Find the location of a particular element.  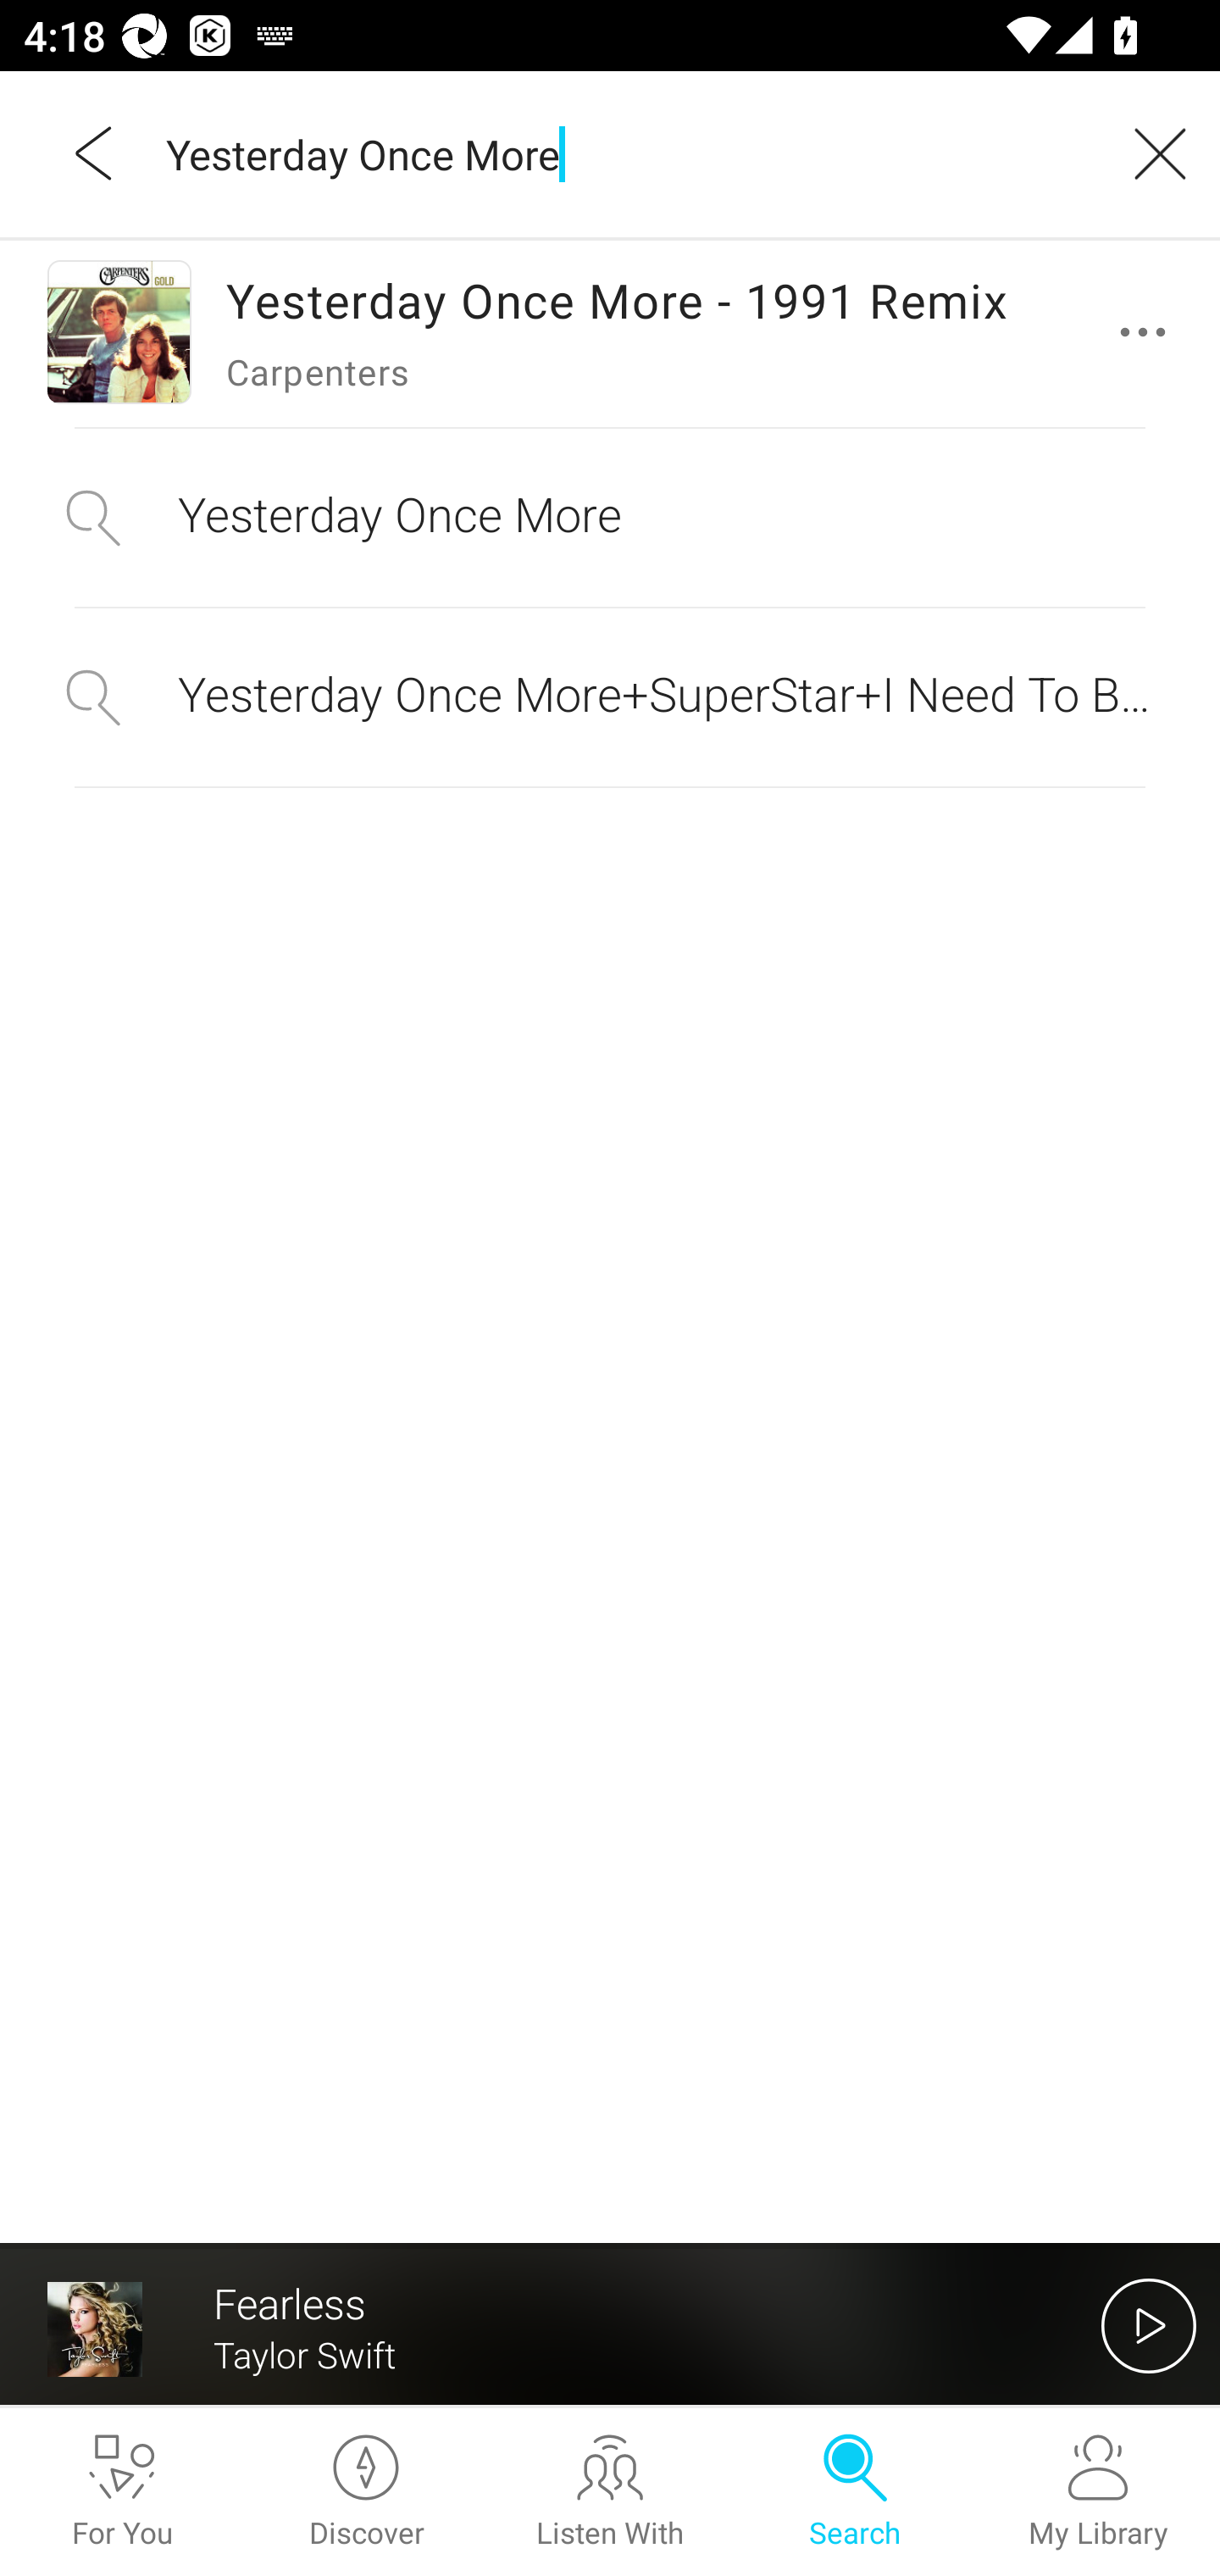

更多操作選項 is located at coordinates (1149, 332).